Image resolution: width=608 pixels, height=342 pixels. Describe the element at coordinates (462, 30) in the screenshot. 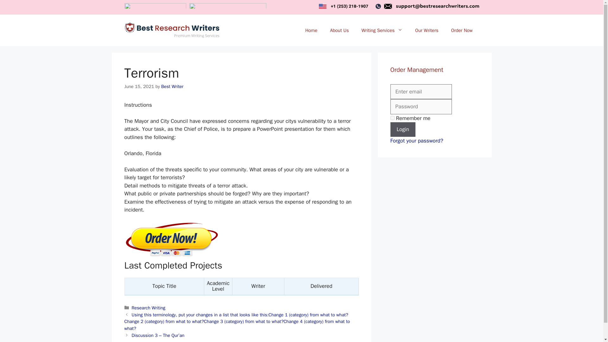

I see `Order Now` at that location.